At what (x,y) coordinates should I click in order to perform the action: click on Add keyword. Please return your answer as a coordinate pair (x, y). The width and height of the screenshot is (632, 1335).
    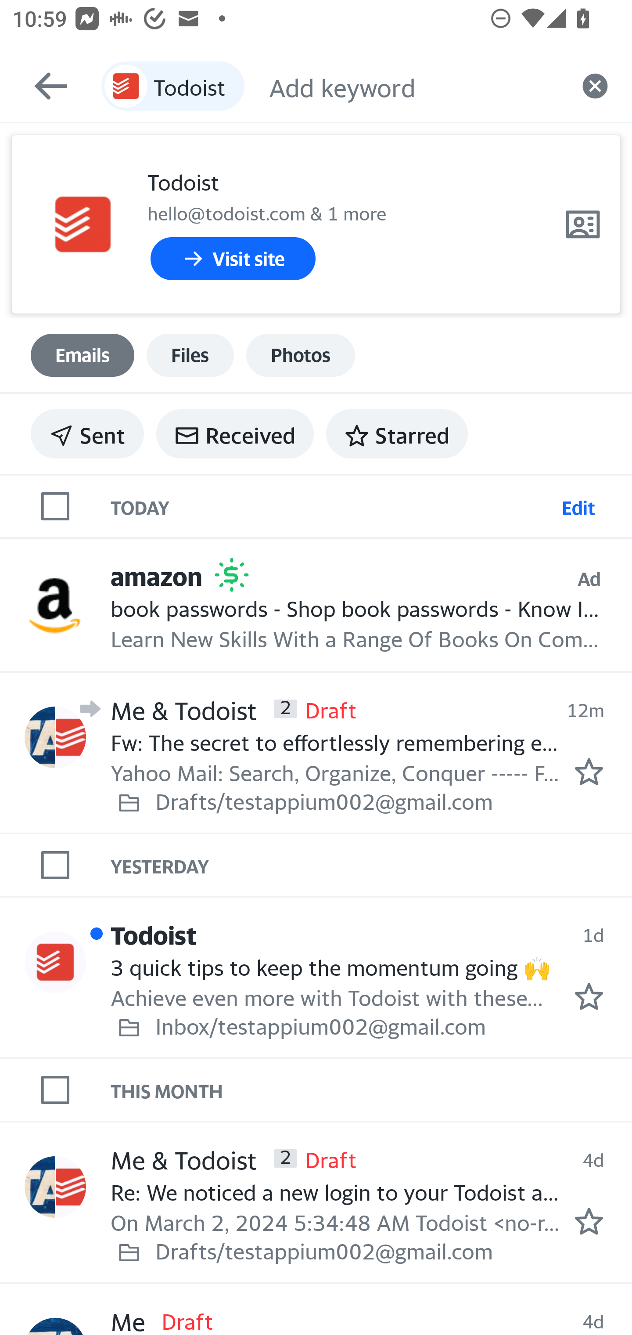
    Looking at the image, I should click on (413, 86).